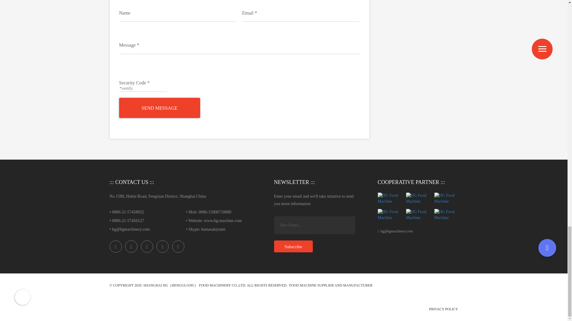 This screenshot has width=572, height=321. I want to click on SEND MESSAGE, so click(160, 108).